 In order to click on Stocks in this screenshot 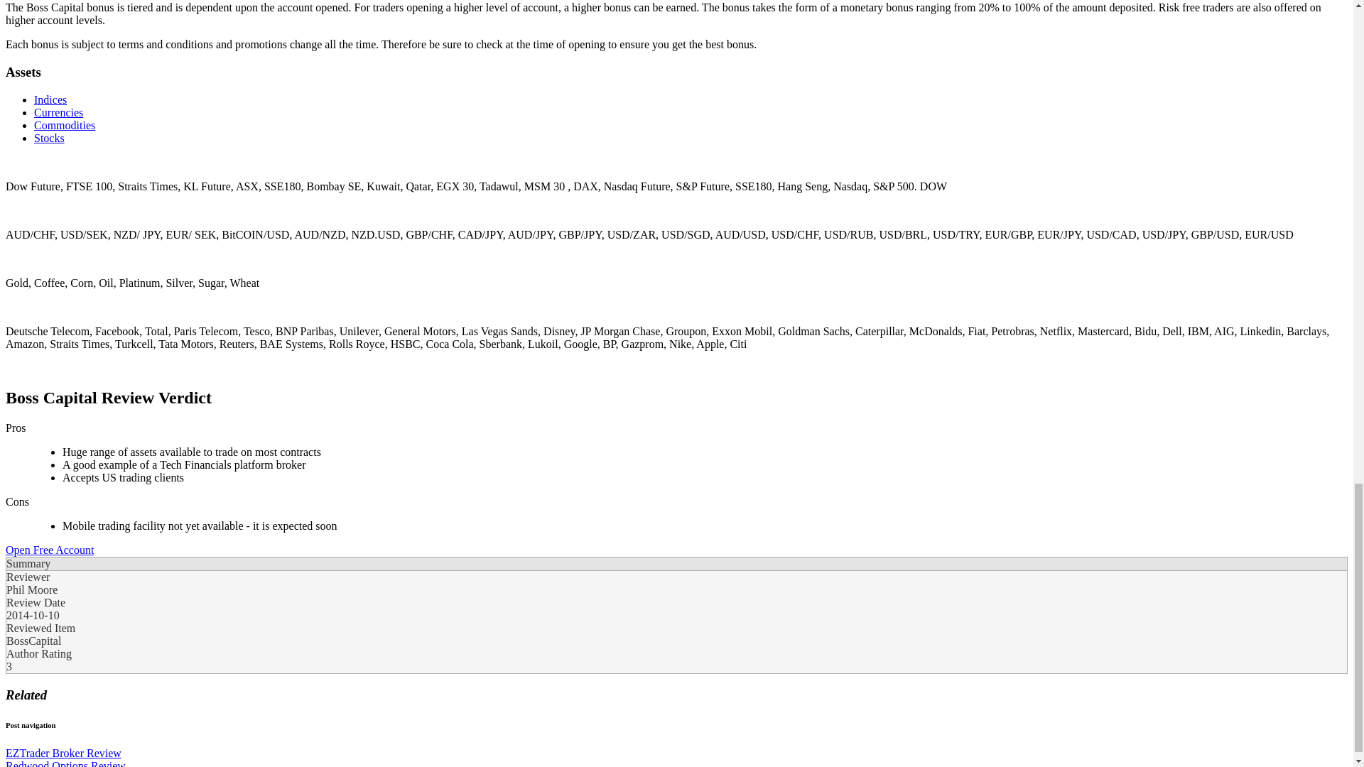, I will do `click(49, 138)`.